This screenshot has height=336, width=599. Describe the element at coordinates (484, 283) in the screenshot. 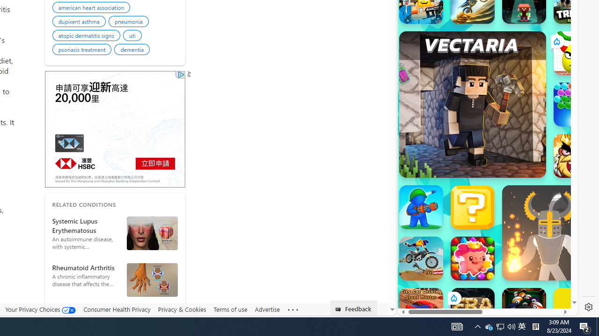

I see `Poki` at that location.